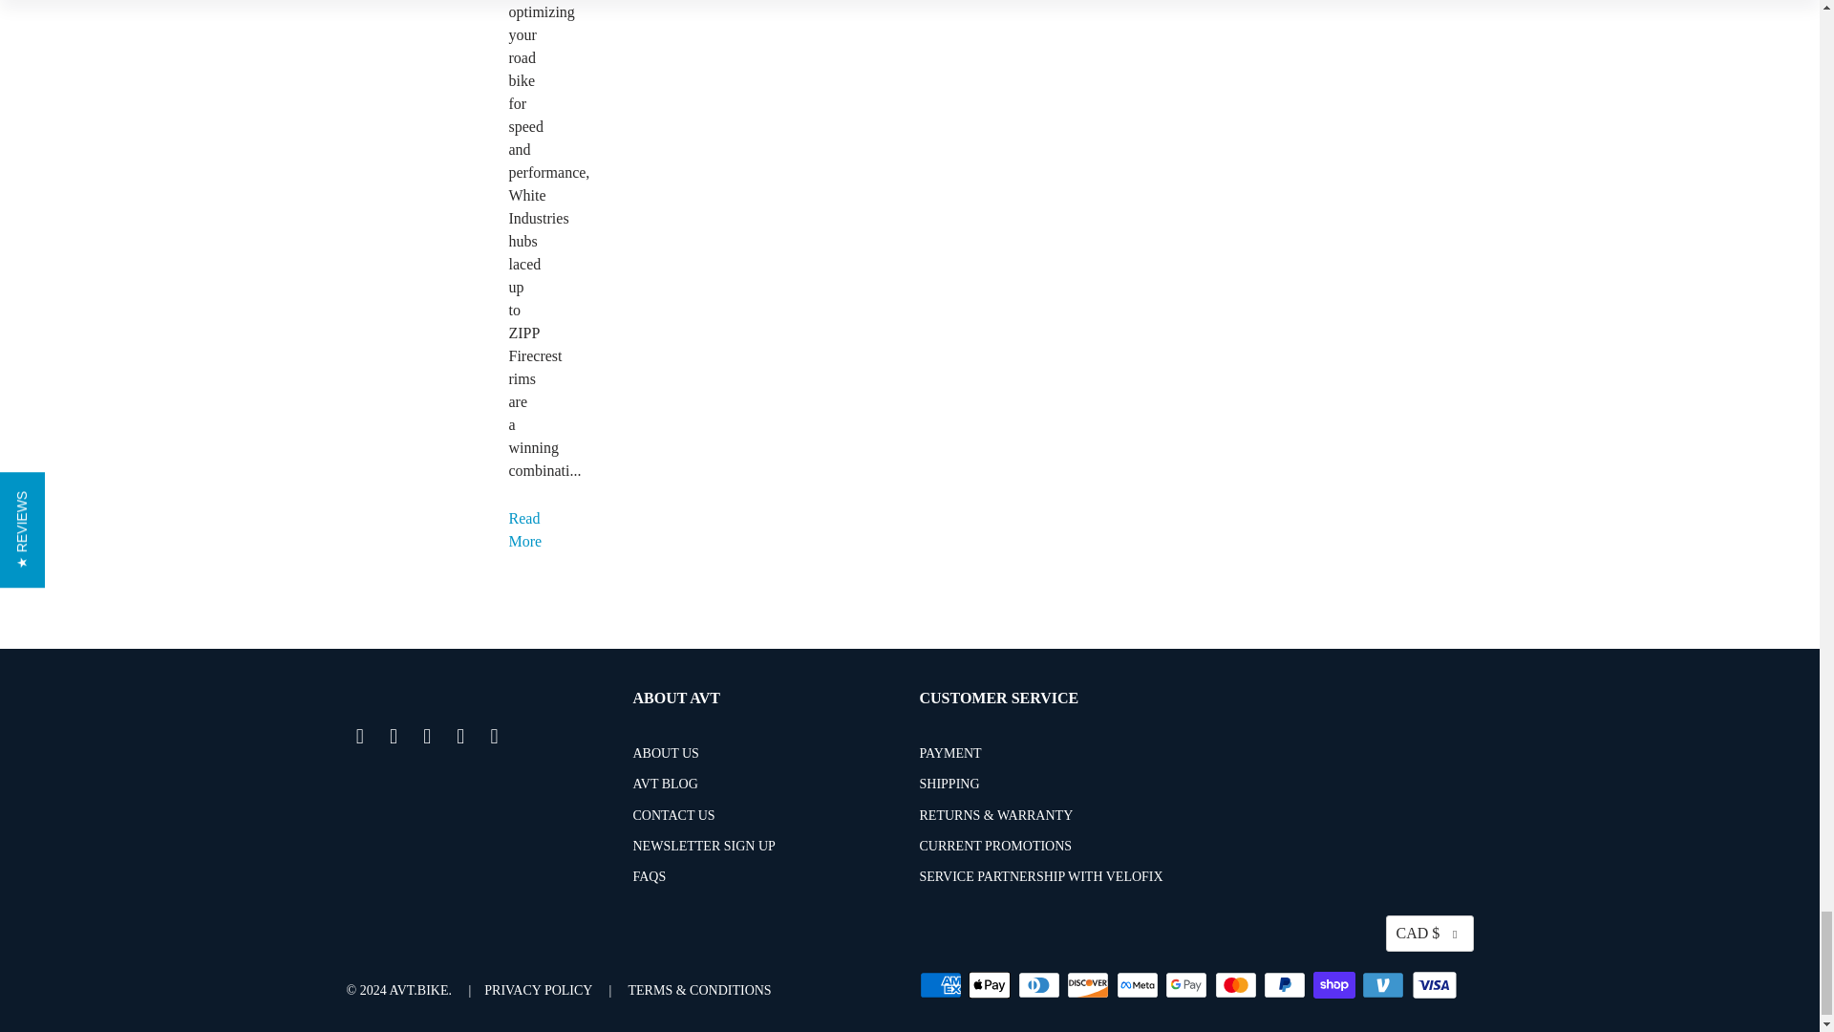 The width and height of the screenshot is (1834, 1032). Describe the element at coordinates (1187, 985) in the screenshot. I see `GOOGLE PAY` at that location.